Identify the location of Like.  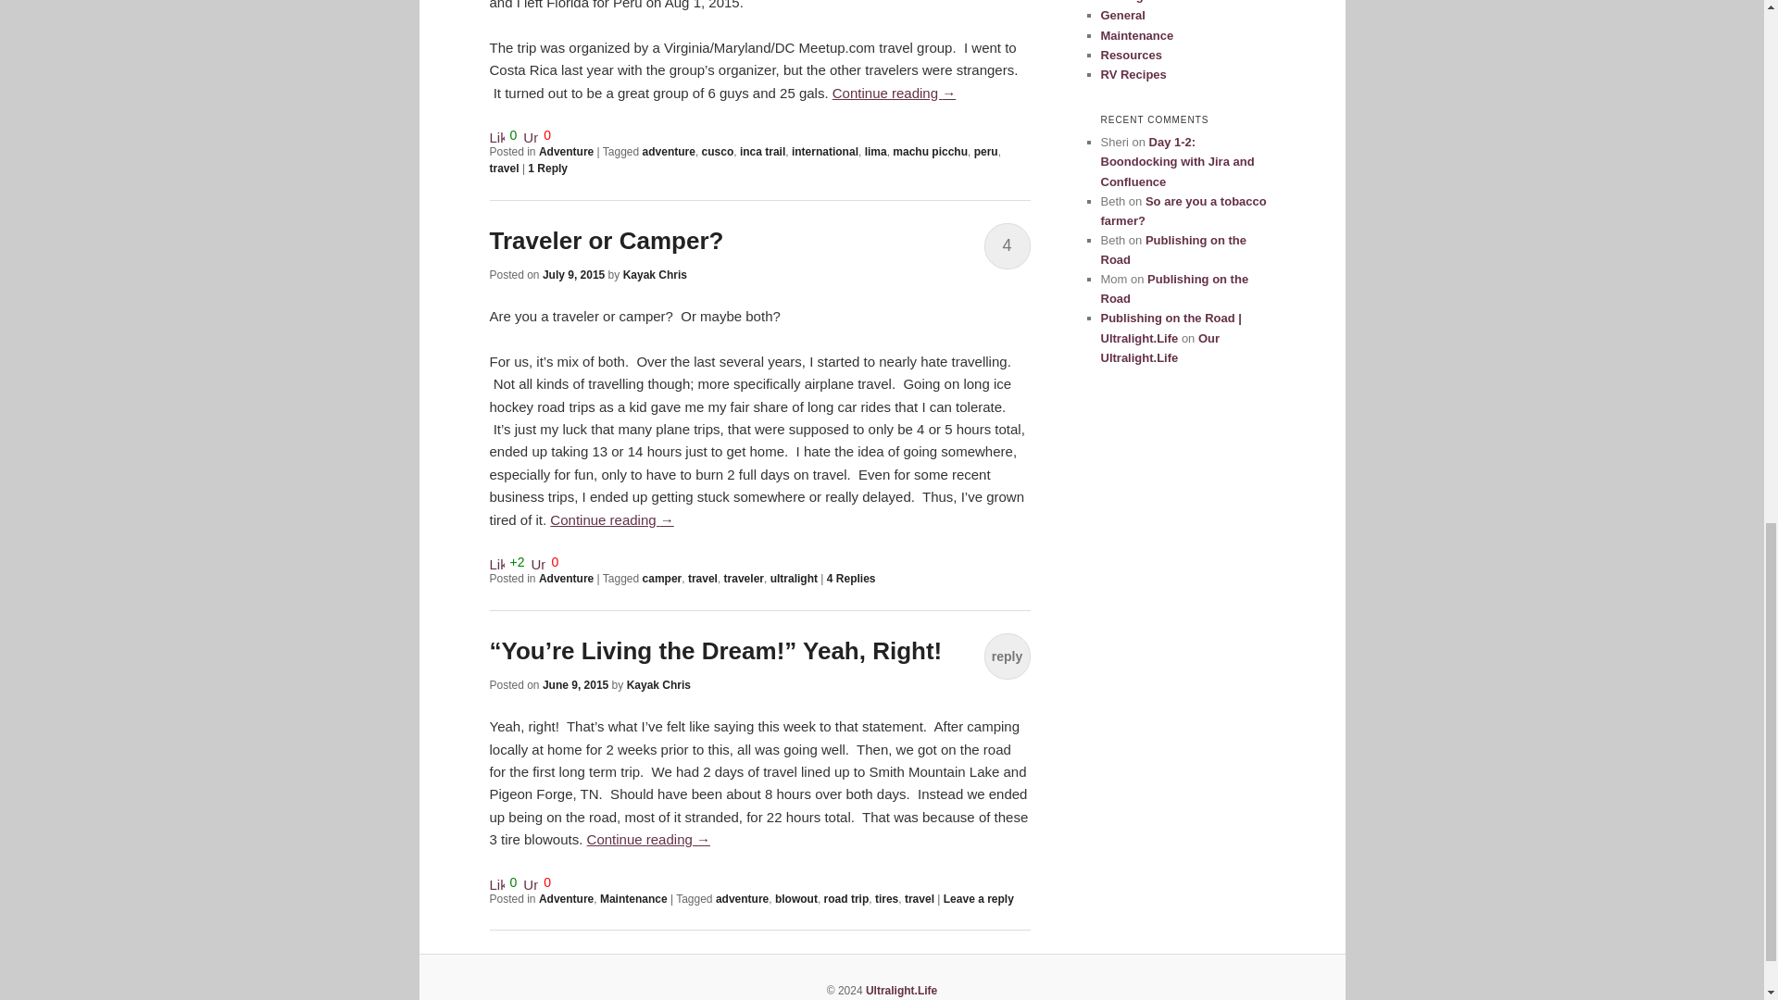
(496, 135).